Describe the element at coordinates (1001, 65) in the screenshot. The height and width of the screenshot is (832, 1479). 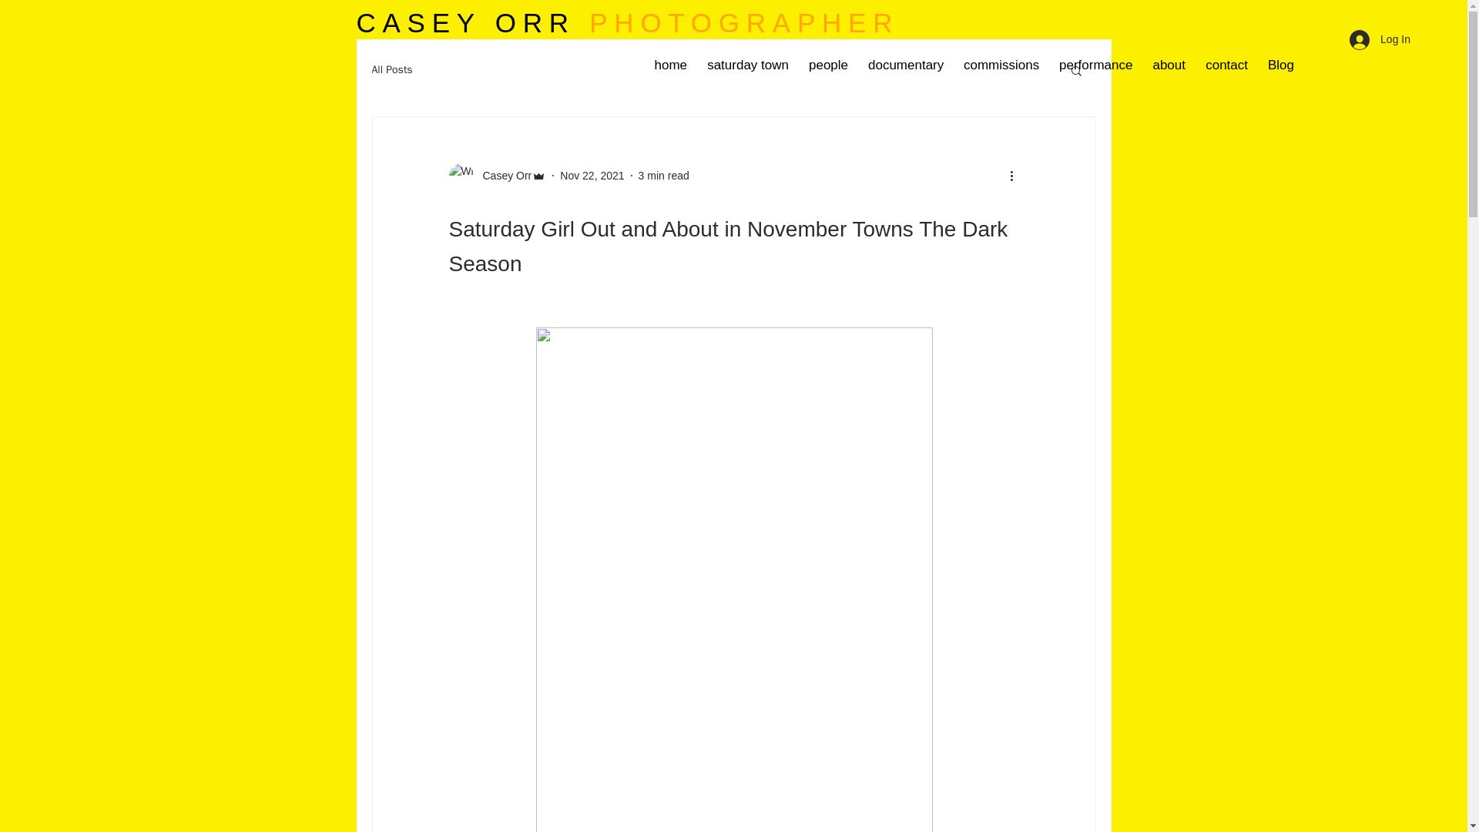
I see `commissions` at that location.